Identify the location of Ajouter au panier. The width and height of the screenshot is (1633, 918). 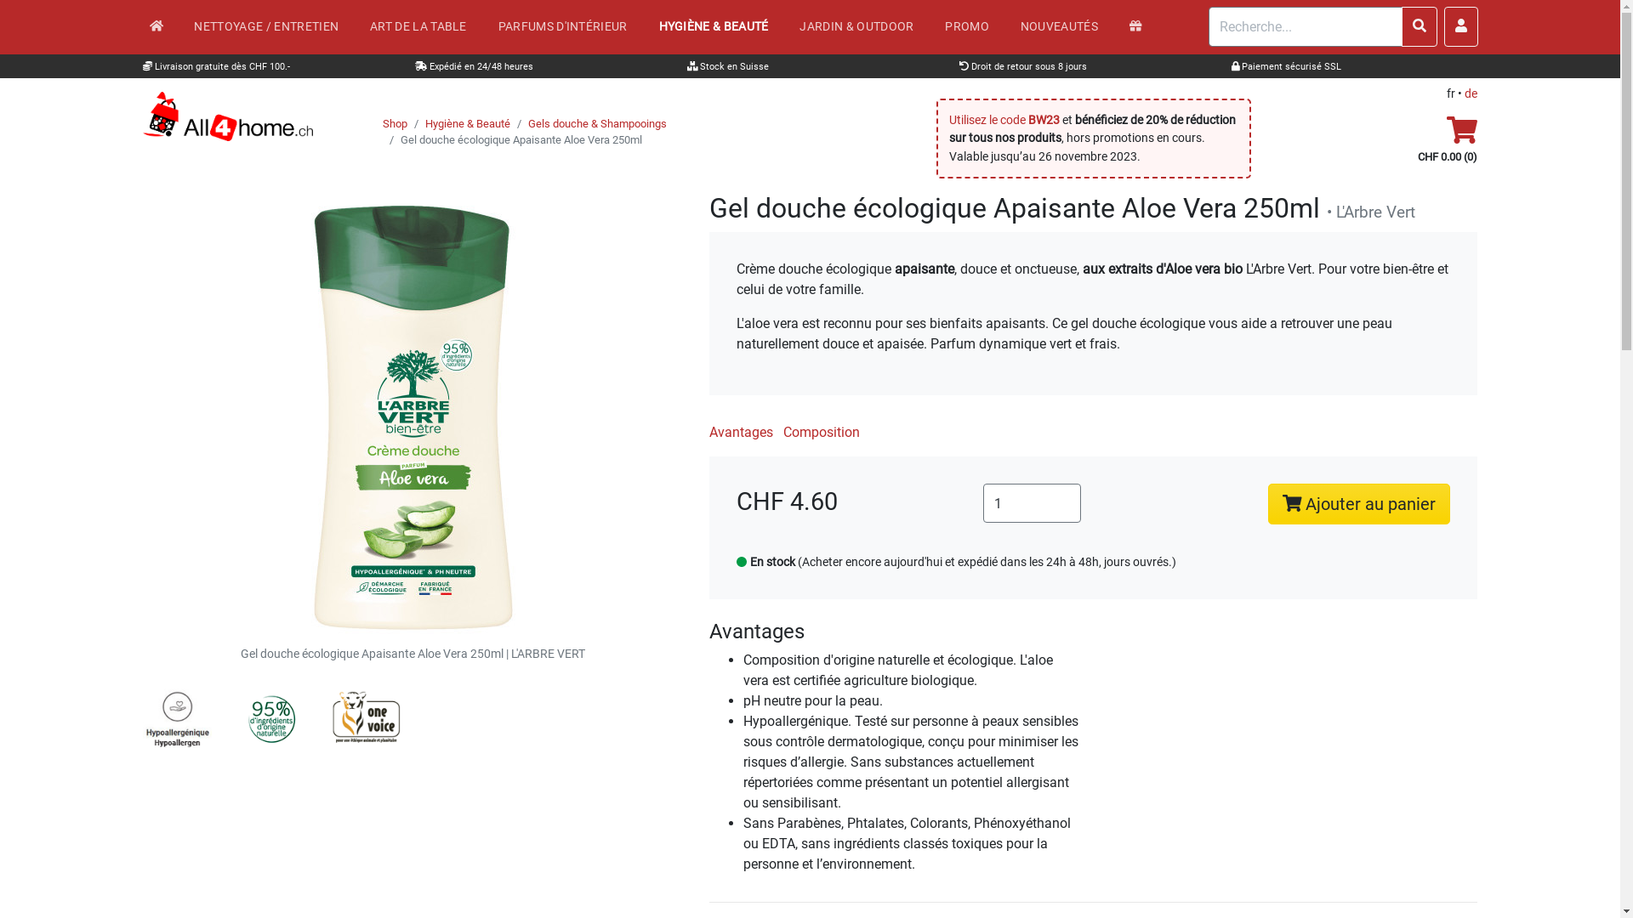
(1359, 504).